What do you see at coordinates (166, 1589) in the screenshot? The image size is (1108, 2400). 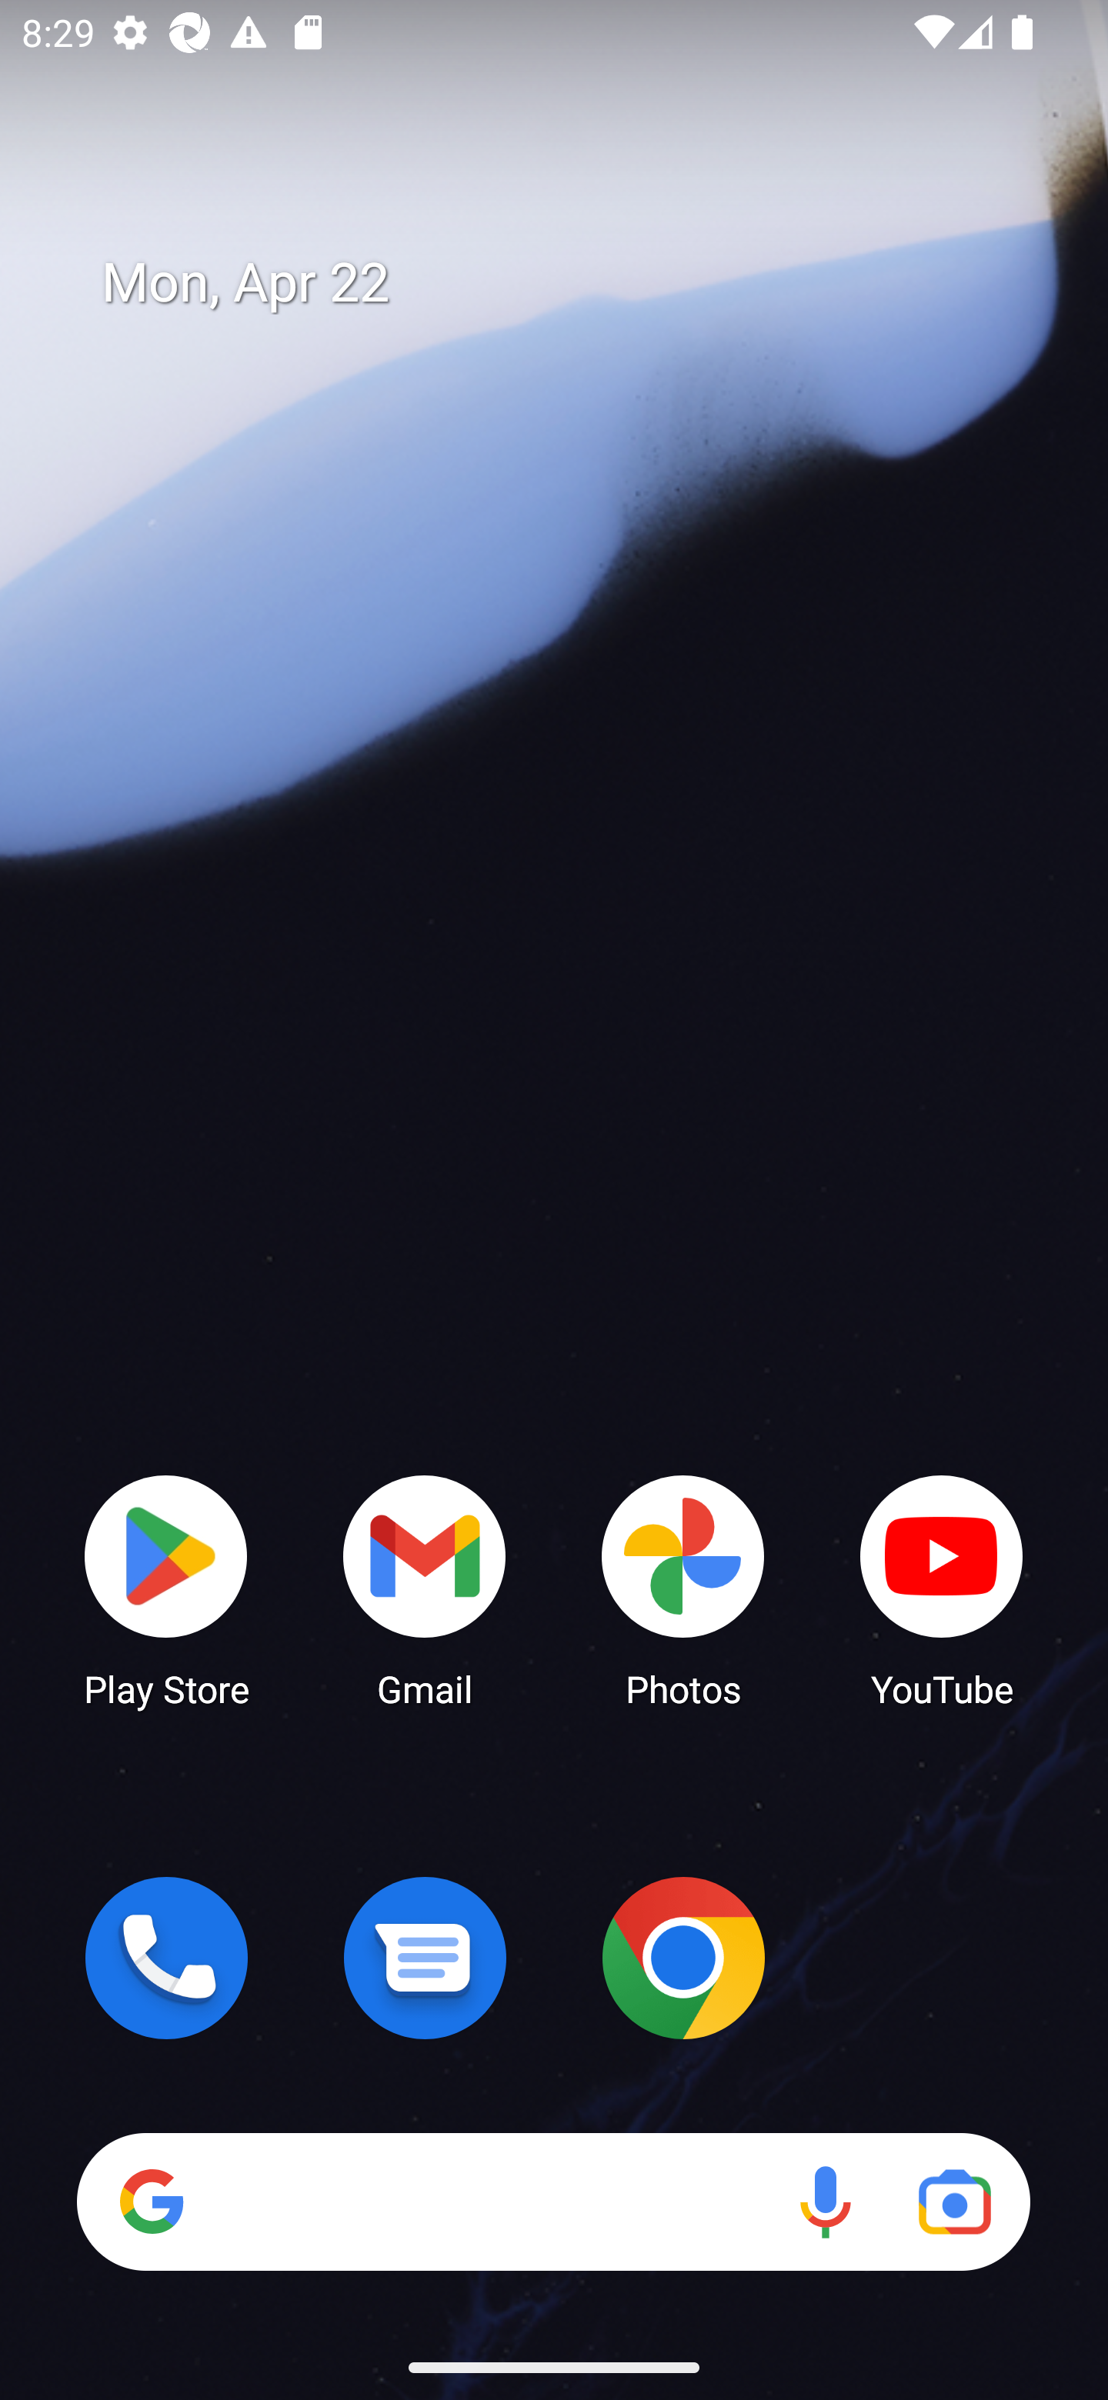 I see `Play Store` at bounding box center [166, 1589].